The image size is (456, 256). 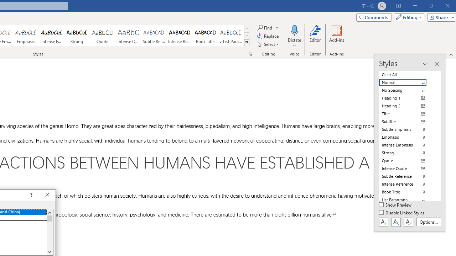 I want to click on Page down, so click(x=50, y=235).